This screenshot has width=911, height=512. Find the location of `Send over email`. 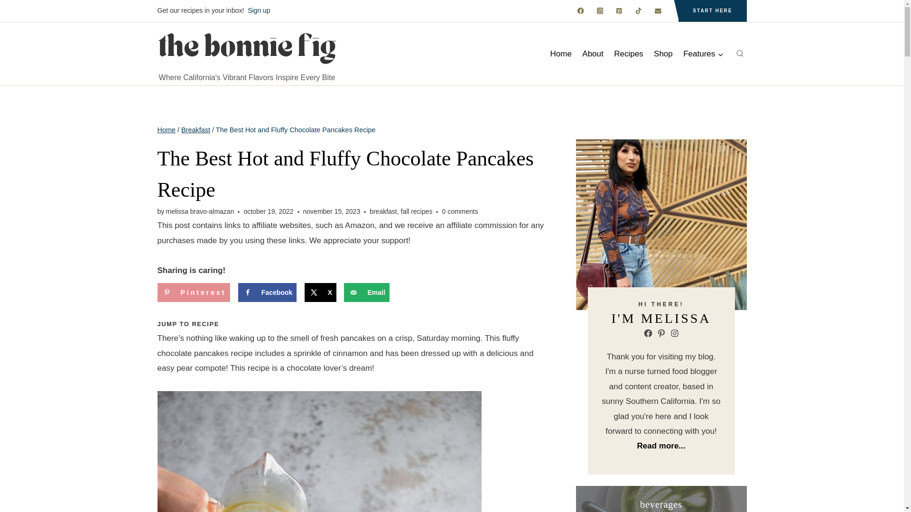

Send over email is located at coordinates (366, 293).